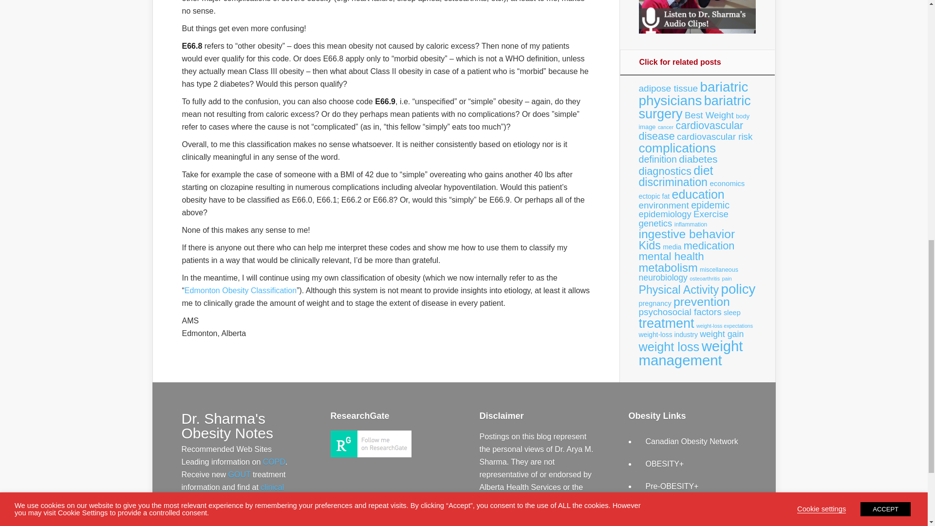 The width and height of the screenshot is (935, 526). What do you see at coordinates (694, 107) in the screenshot?
I see `bariatric surgery` at bounding box center [694, 107].